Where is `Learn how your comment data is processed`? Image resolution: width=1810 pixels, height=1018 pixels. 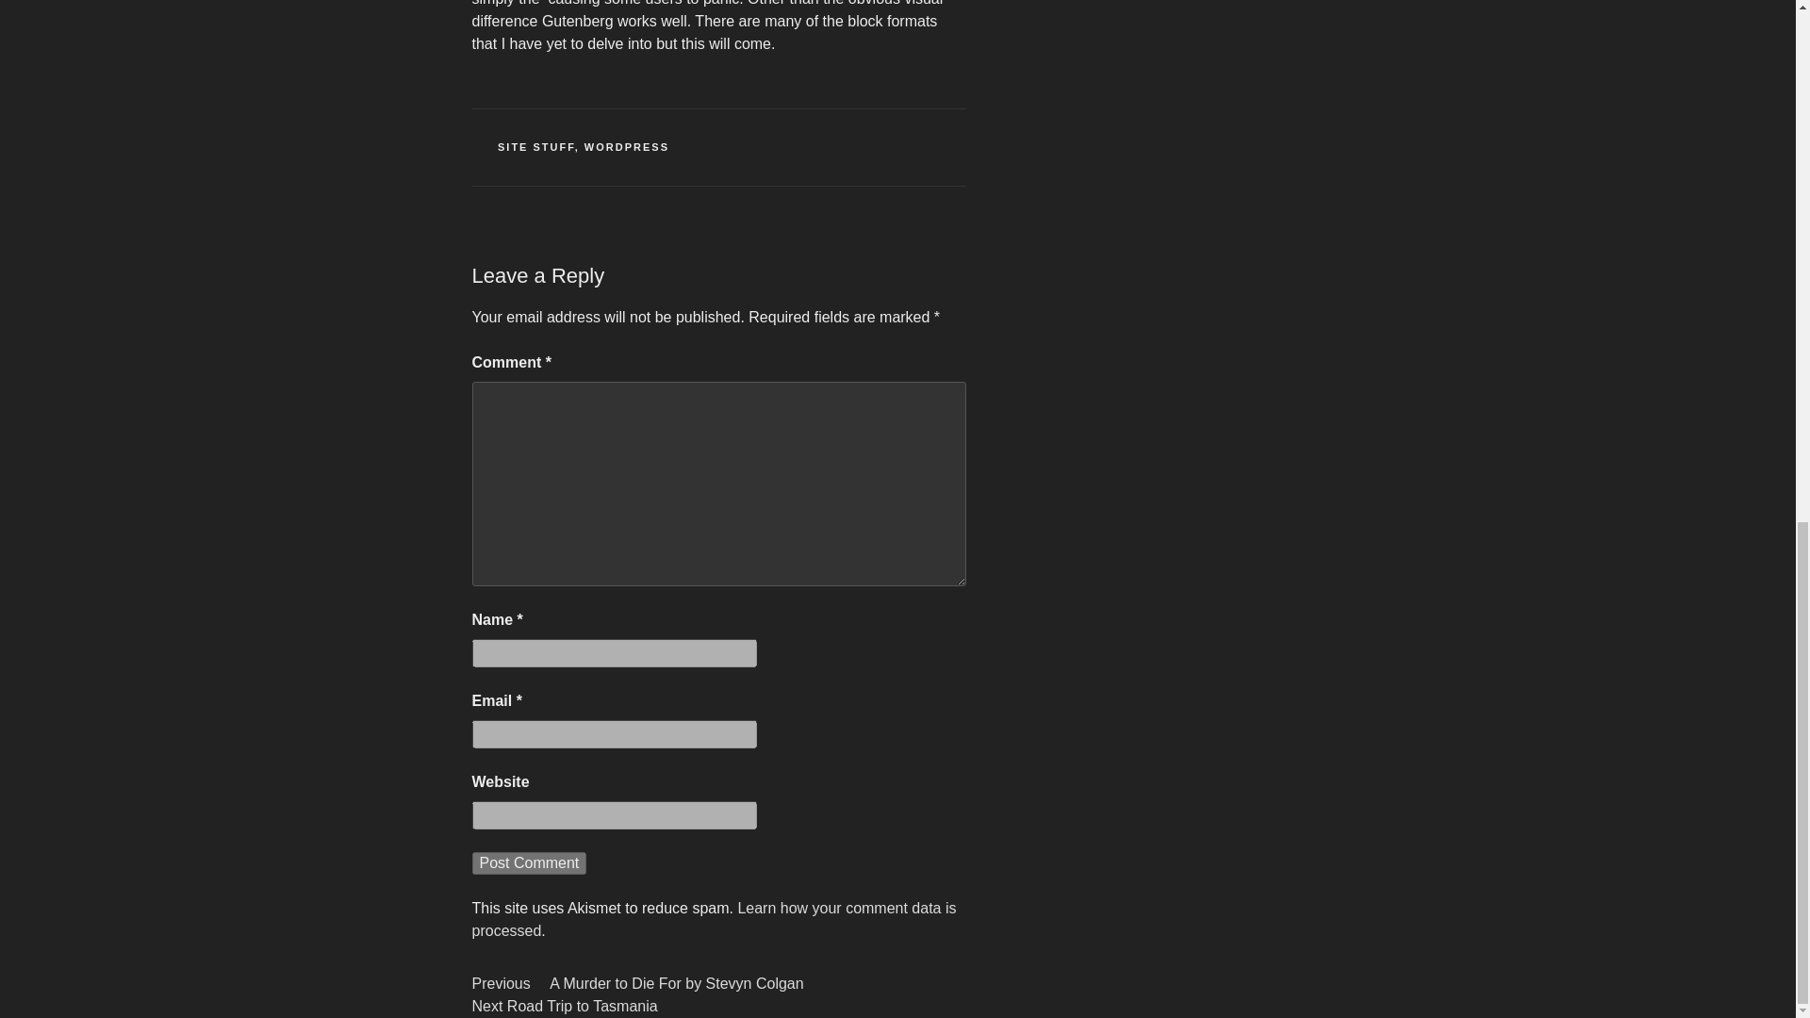
Learn how your comment data is processed is located at coordinates (627, 147).